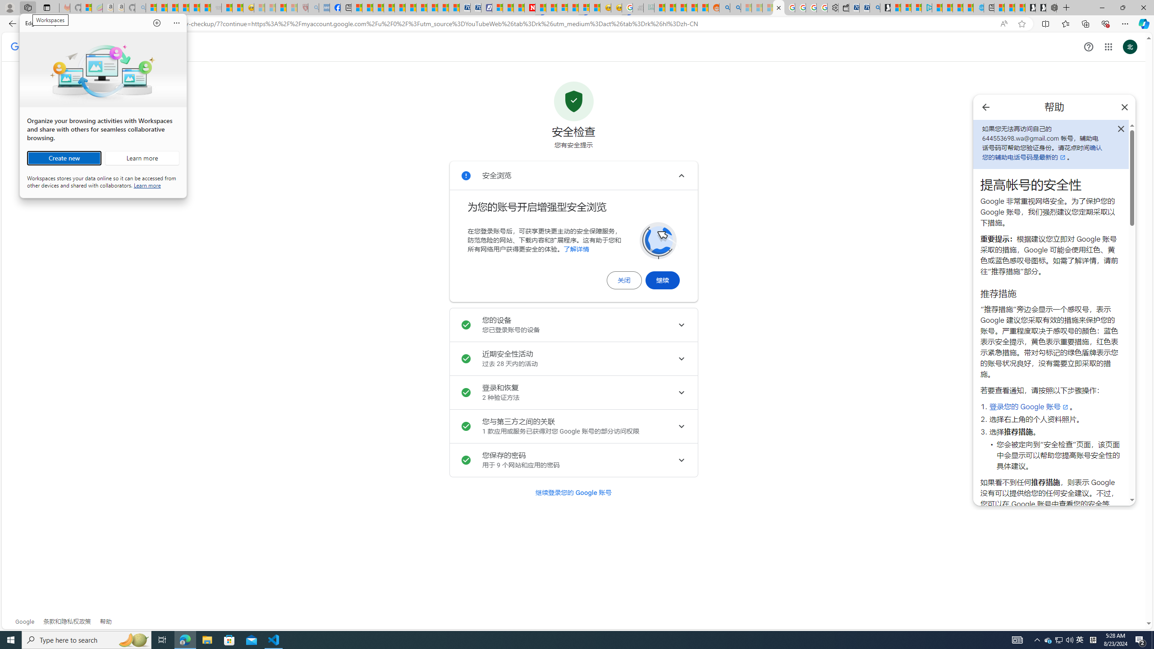 Image resolution: width=1154 pixels, height=649 pixels. I want to click on Wallet, so click(843, 8).